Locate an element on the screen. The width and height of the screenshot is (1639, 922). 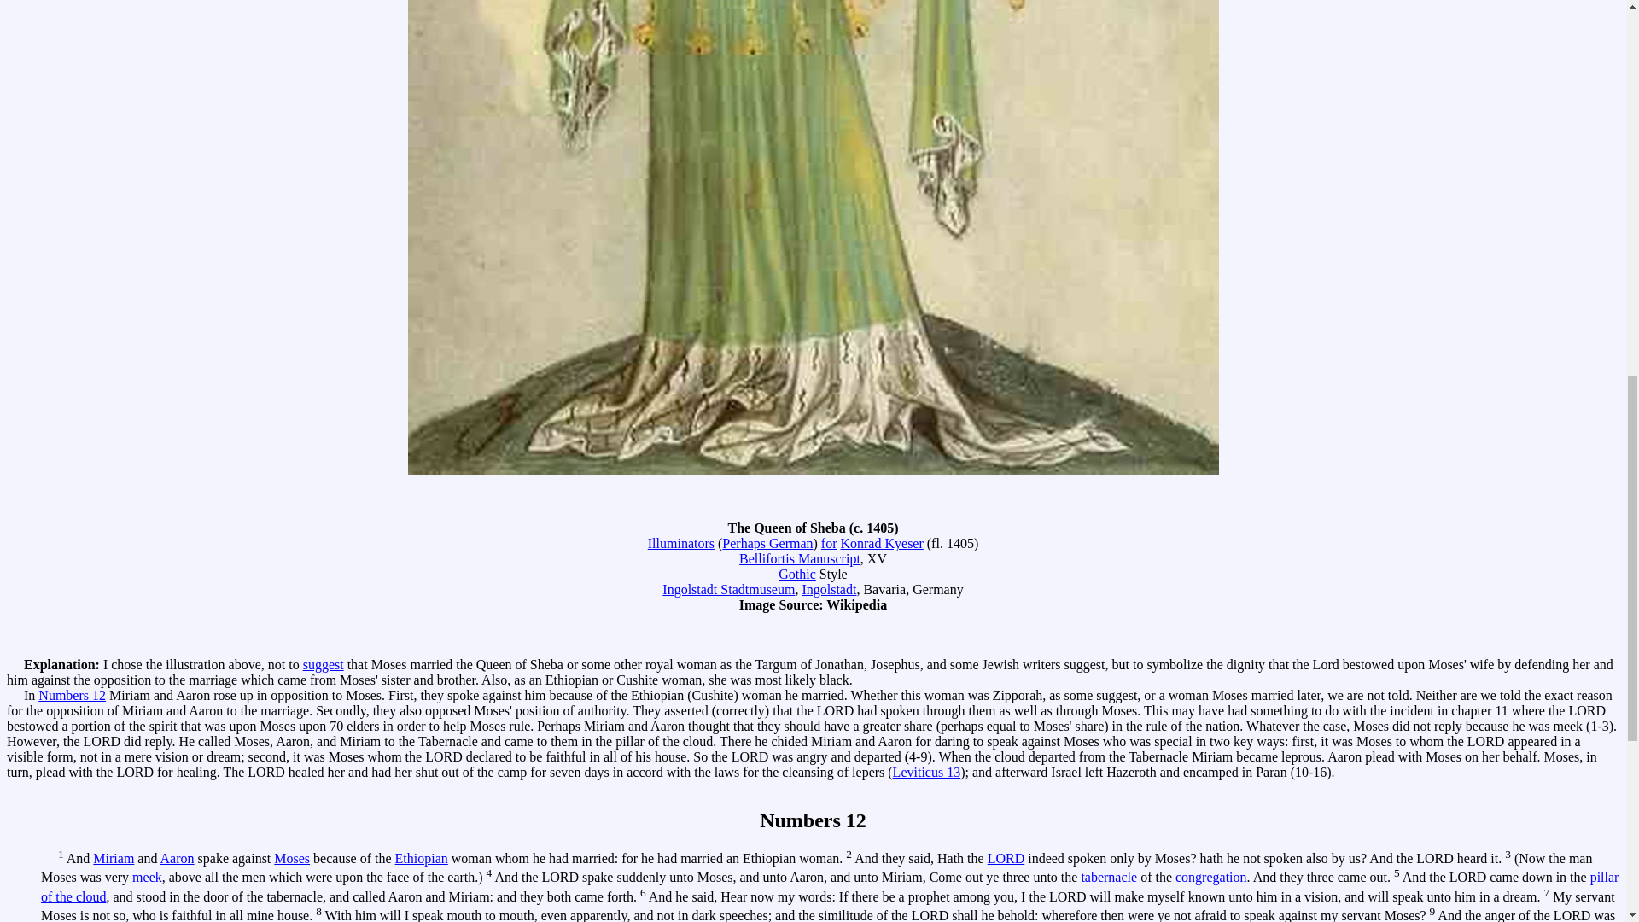
Bellifortis Manuscript is located at coordinates (799, 558).